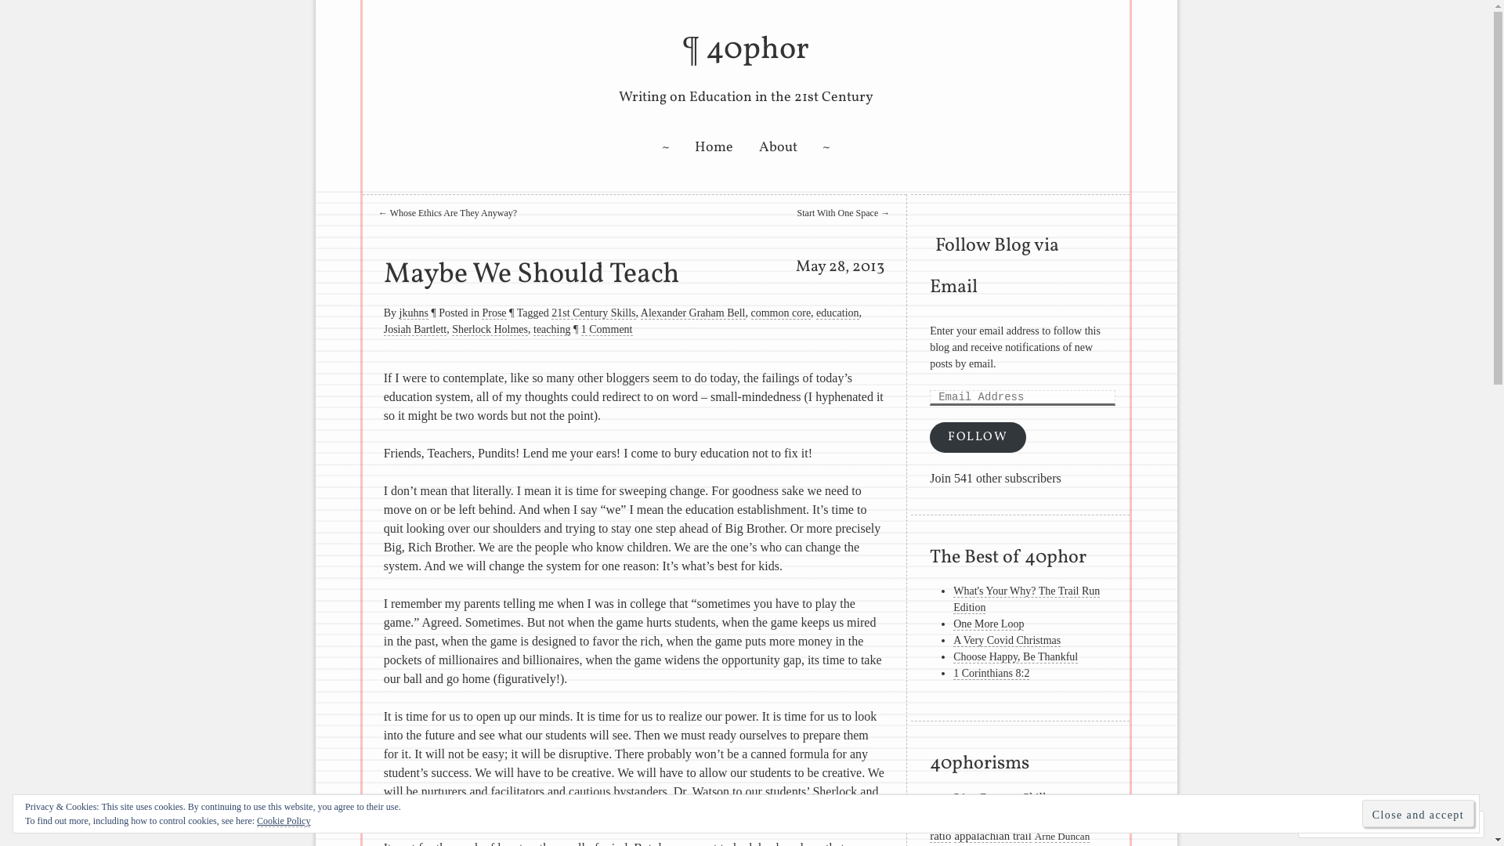 The height and width of the screenshot is (846, 1504). Describe the element at coordinates (777, 147) in the screenshot. I see `About` at that location.